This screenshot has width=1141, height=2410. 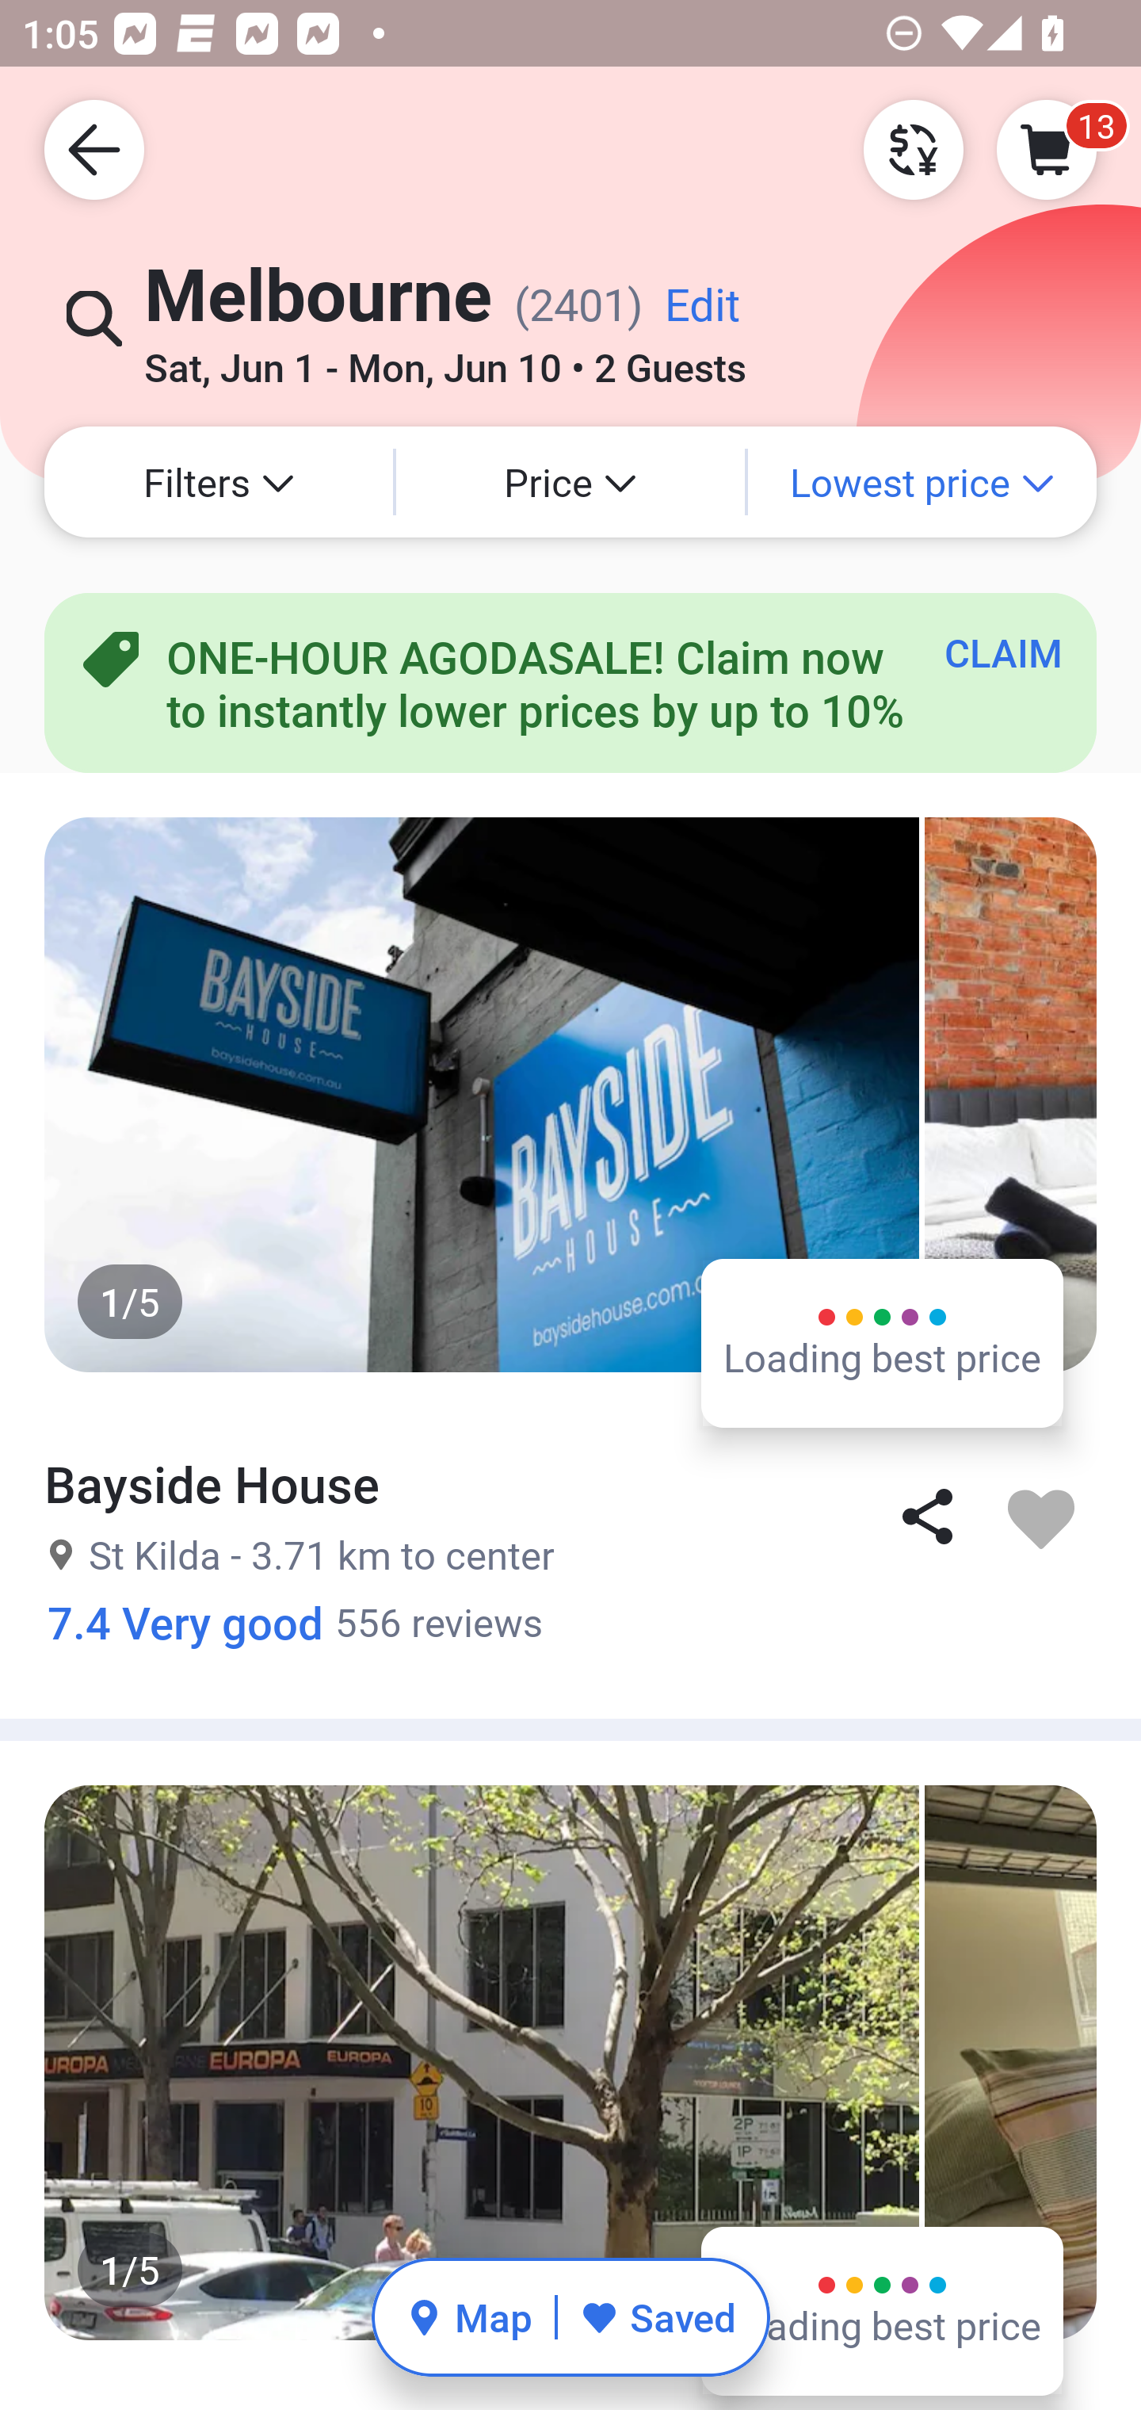 I want to click on Edit, so click(x=702, y=316).